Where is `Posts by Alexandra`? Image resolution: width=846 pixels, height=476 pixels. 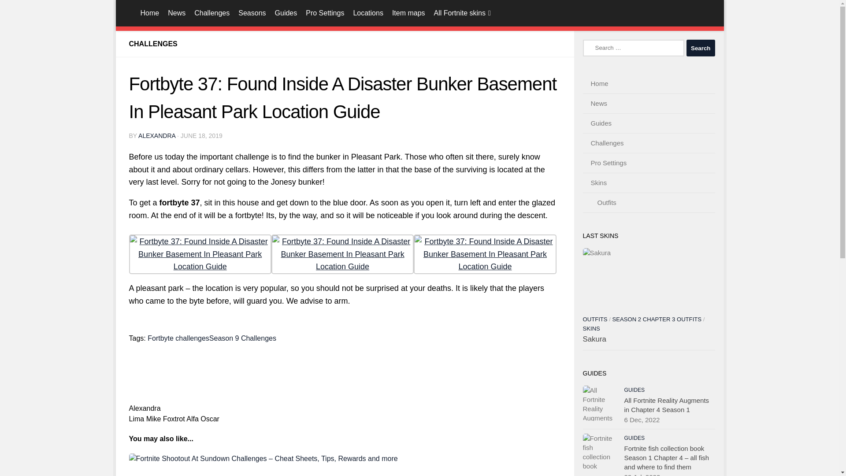
Posts by Alexandra is located at coordinates (157, 136).